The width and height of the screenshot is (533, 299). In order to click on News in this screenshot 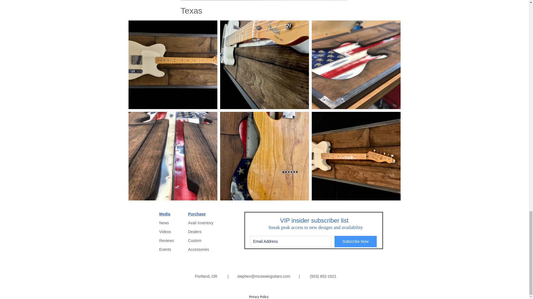, I will do `click(164, 223)`.